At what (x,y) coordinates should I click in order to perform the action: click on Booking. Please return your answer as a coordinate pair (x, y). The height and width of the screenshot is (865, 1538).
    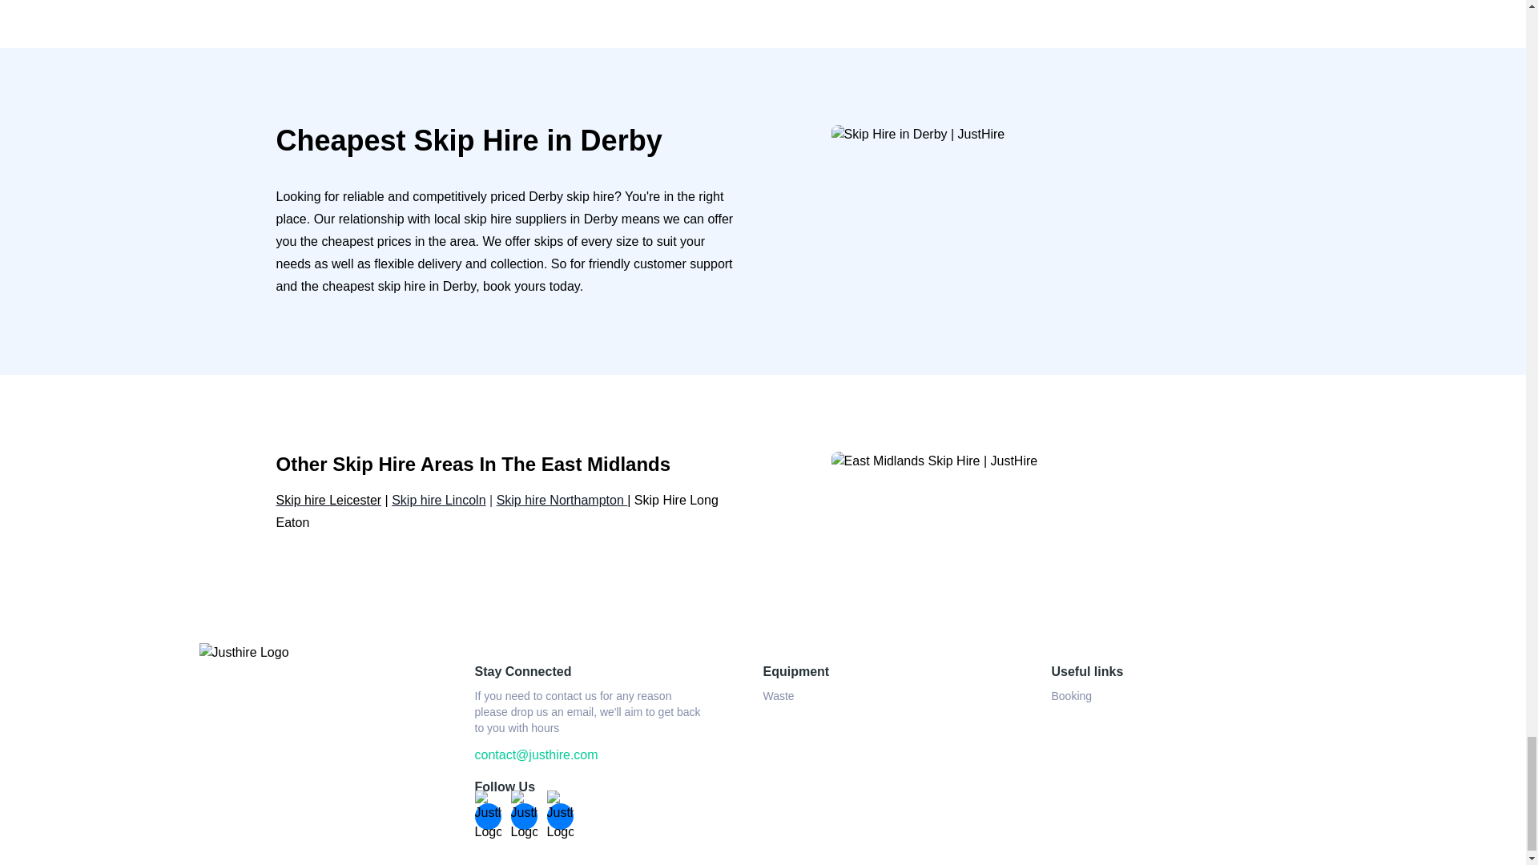
    Looking at the image, I should click on (1071, 695).